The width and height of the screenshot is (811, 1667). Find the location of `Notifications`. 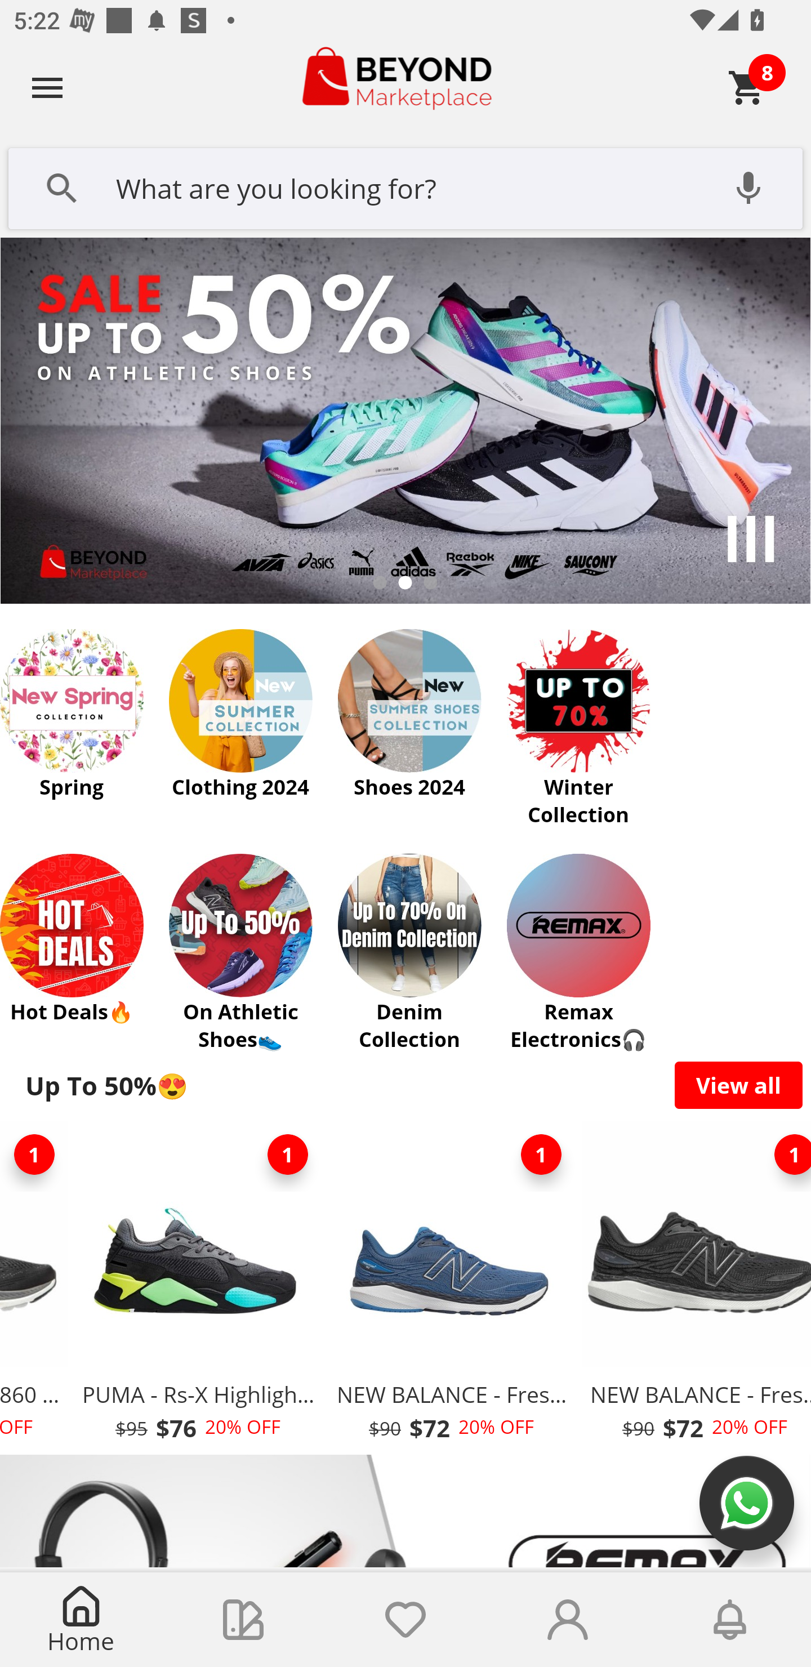

Notifications is located at coordinates (730, 1620).